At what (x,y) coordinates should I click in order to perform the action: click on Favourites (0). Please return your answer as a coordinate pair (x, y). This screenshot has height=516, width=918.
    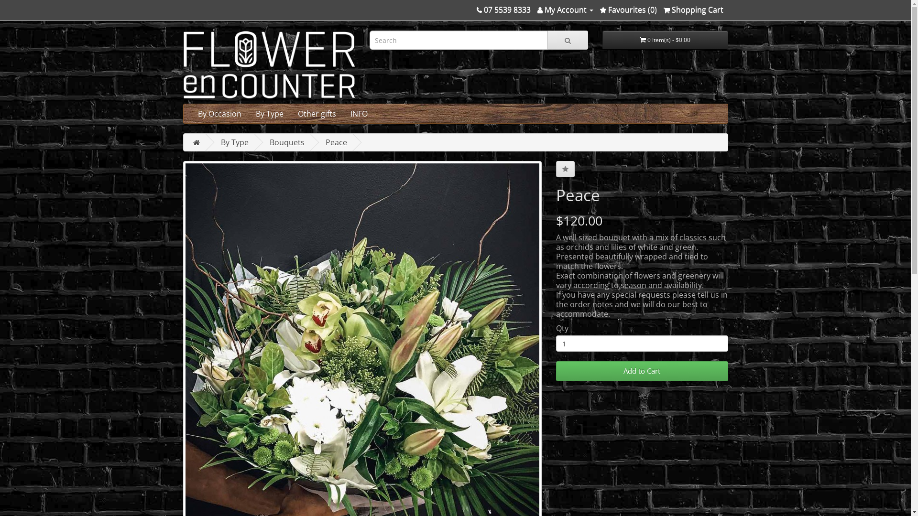
    Looking at the image, I should click on (628, 10).